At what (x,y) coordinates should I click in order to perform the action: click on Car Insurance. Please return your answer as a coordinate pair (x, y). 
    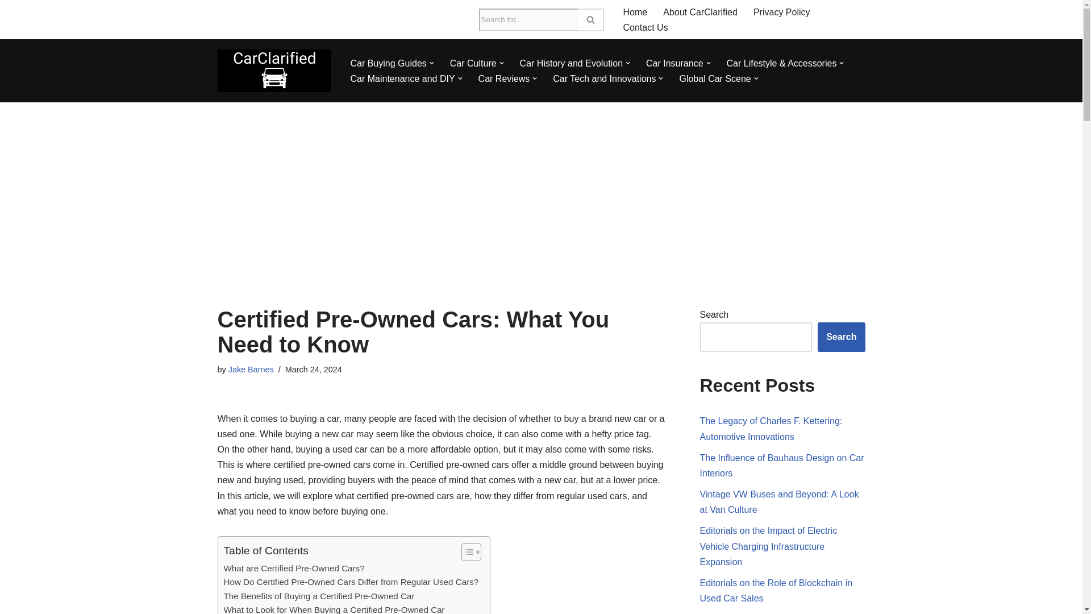
    Looking at the image, I should click on (674, 64).